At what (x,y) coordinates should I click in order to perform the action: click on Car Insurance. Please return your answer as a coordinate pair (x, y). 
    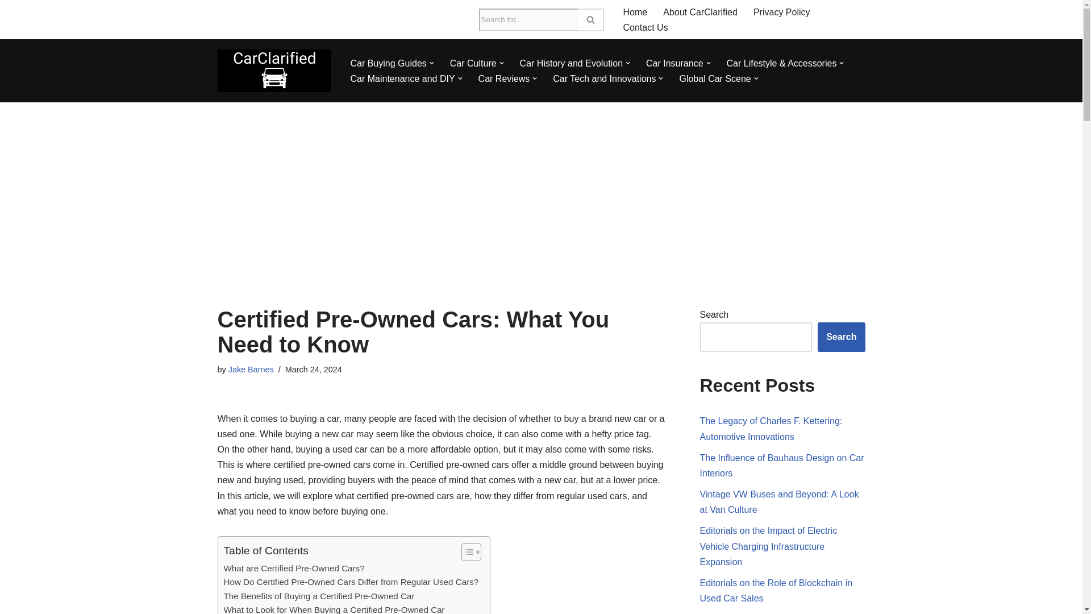
    Looking at the image, I should click on (674, 64).